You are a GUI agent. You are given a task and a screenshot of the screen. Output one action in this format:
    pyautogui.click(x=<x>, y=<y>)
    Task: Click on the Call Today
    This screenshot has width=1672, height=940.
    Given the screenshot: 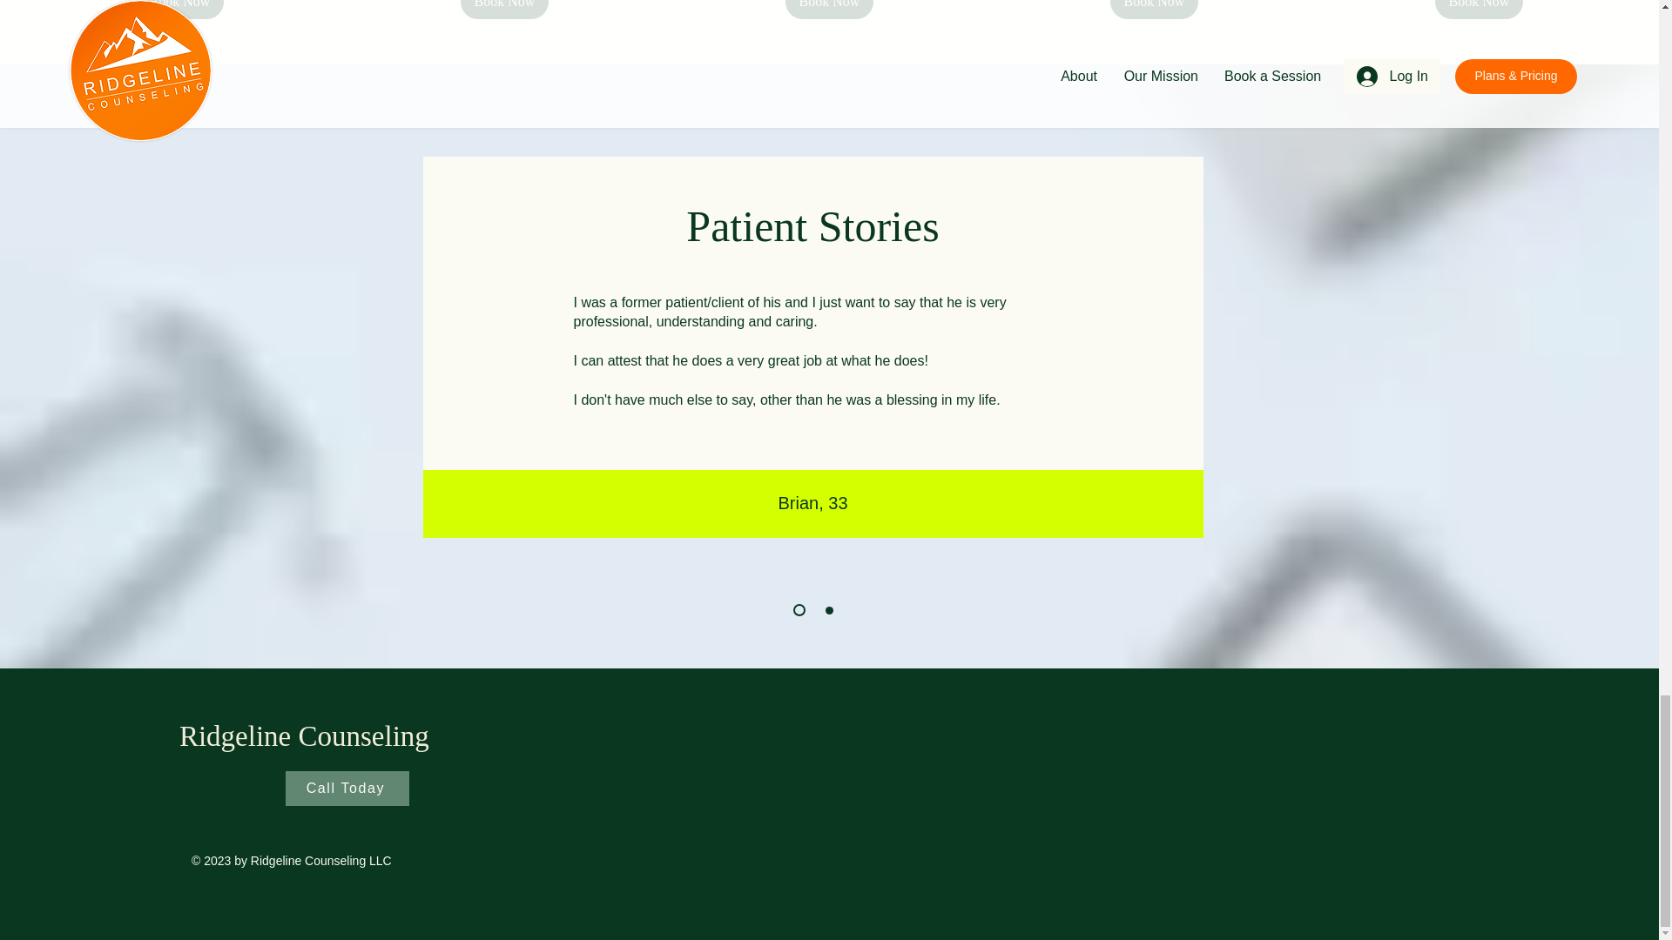 What is the action you would take?
    pyautogui.click(x=347, y=788)
    